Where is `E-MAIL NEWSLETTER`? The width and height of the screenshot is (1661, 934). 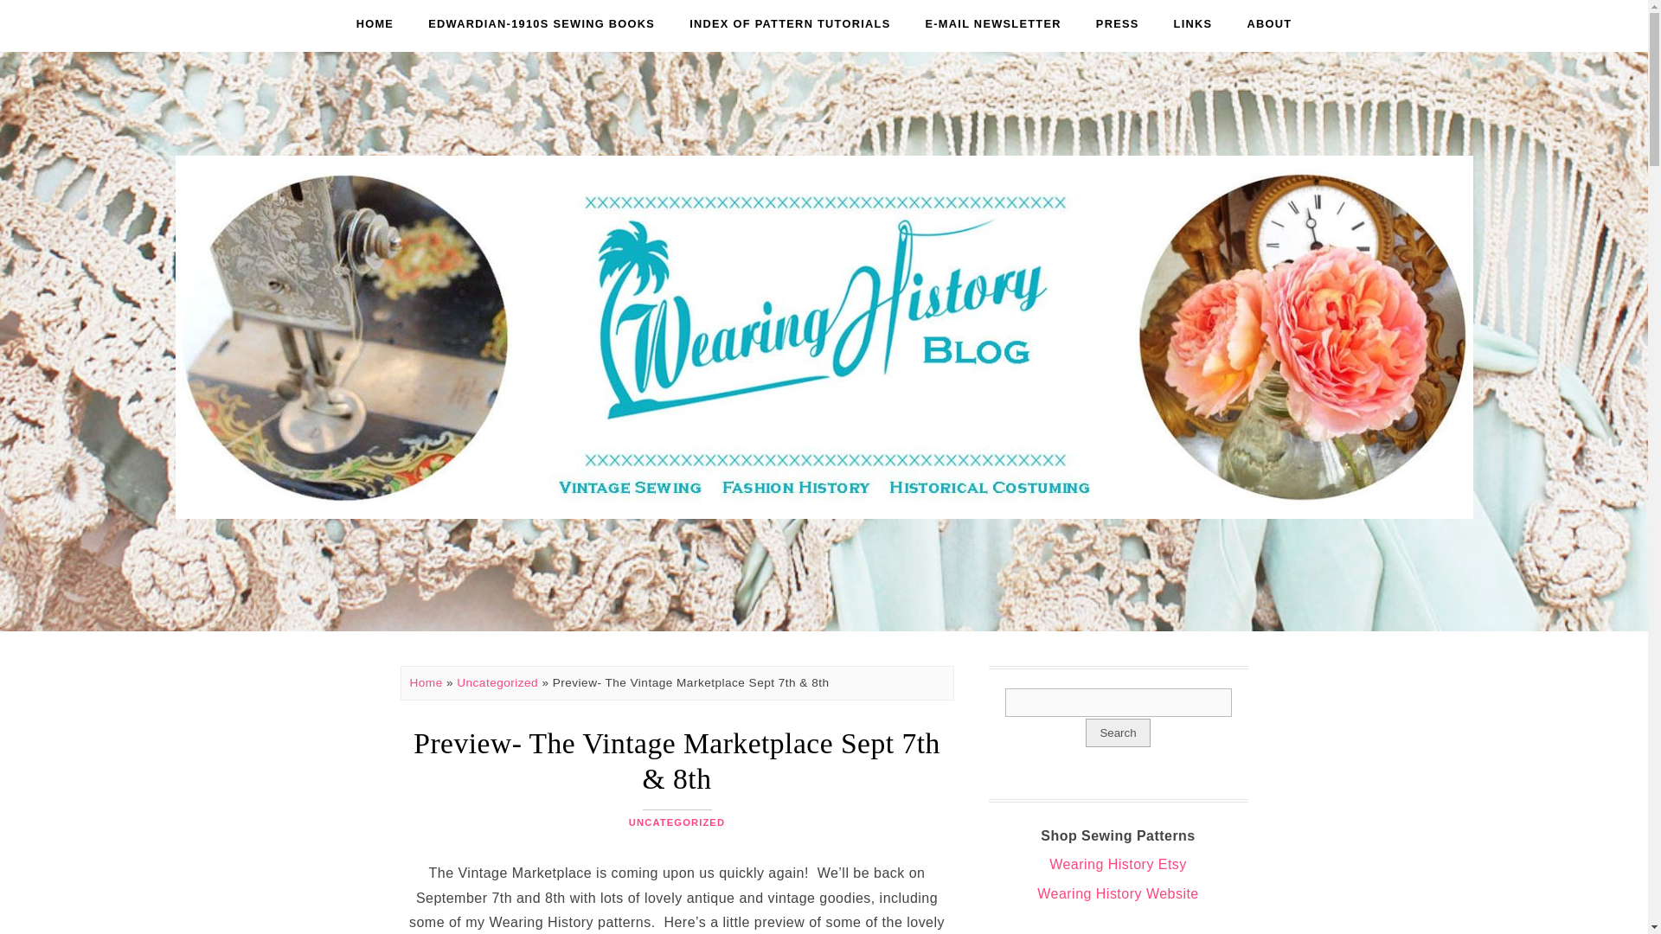
E-MAIL NEWSLETTER is located at coordinates (993, 24).